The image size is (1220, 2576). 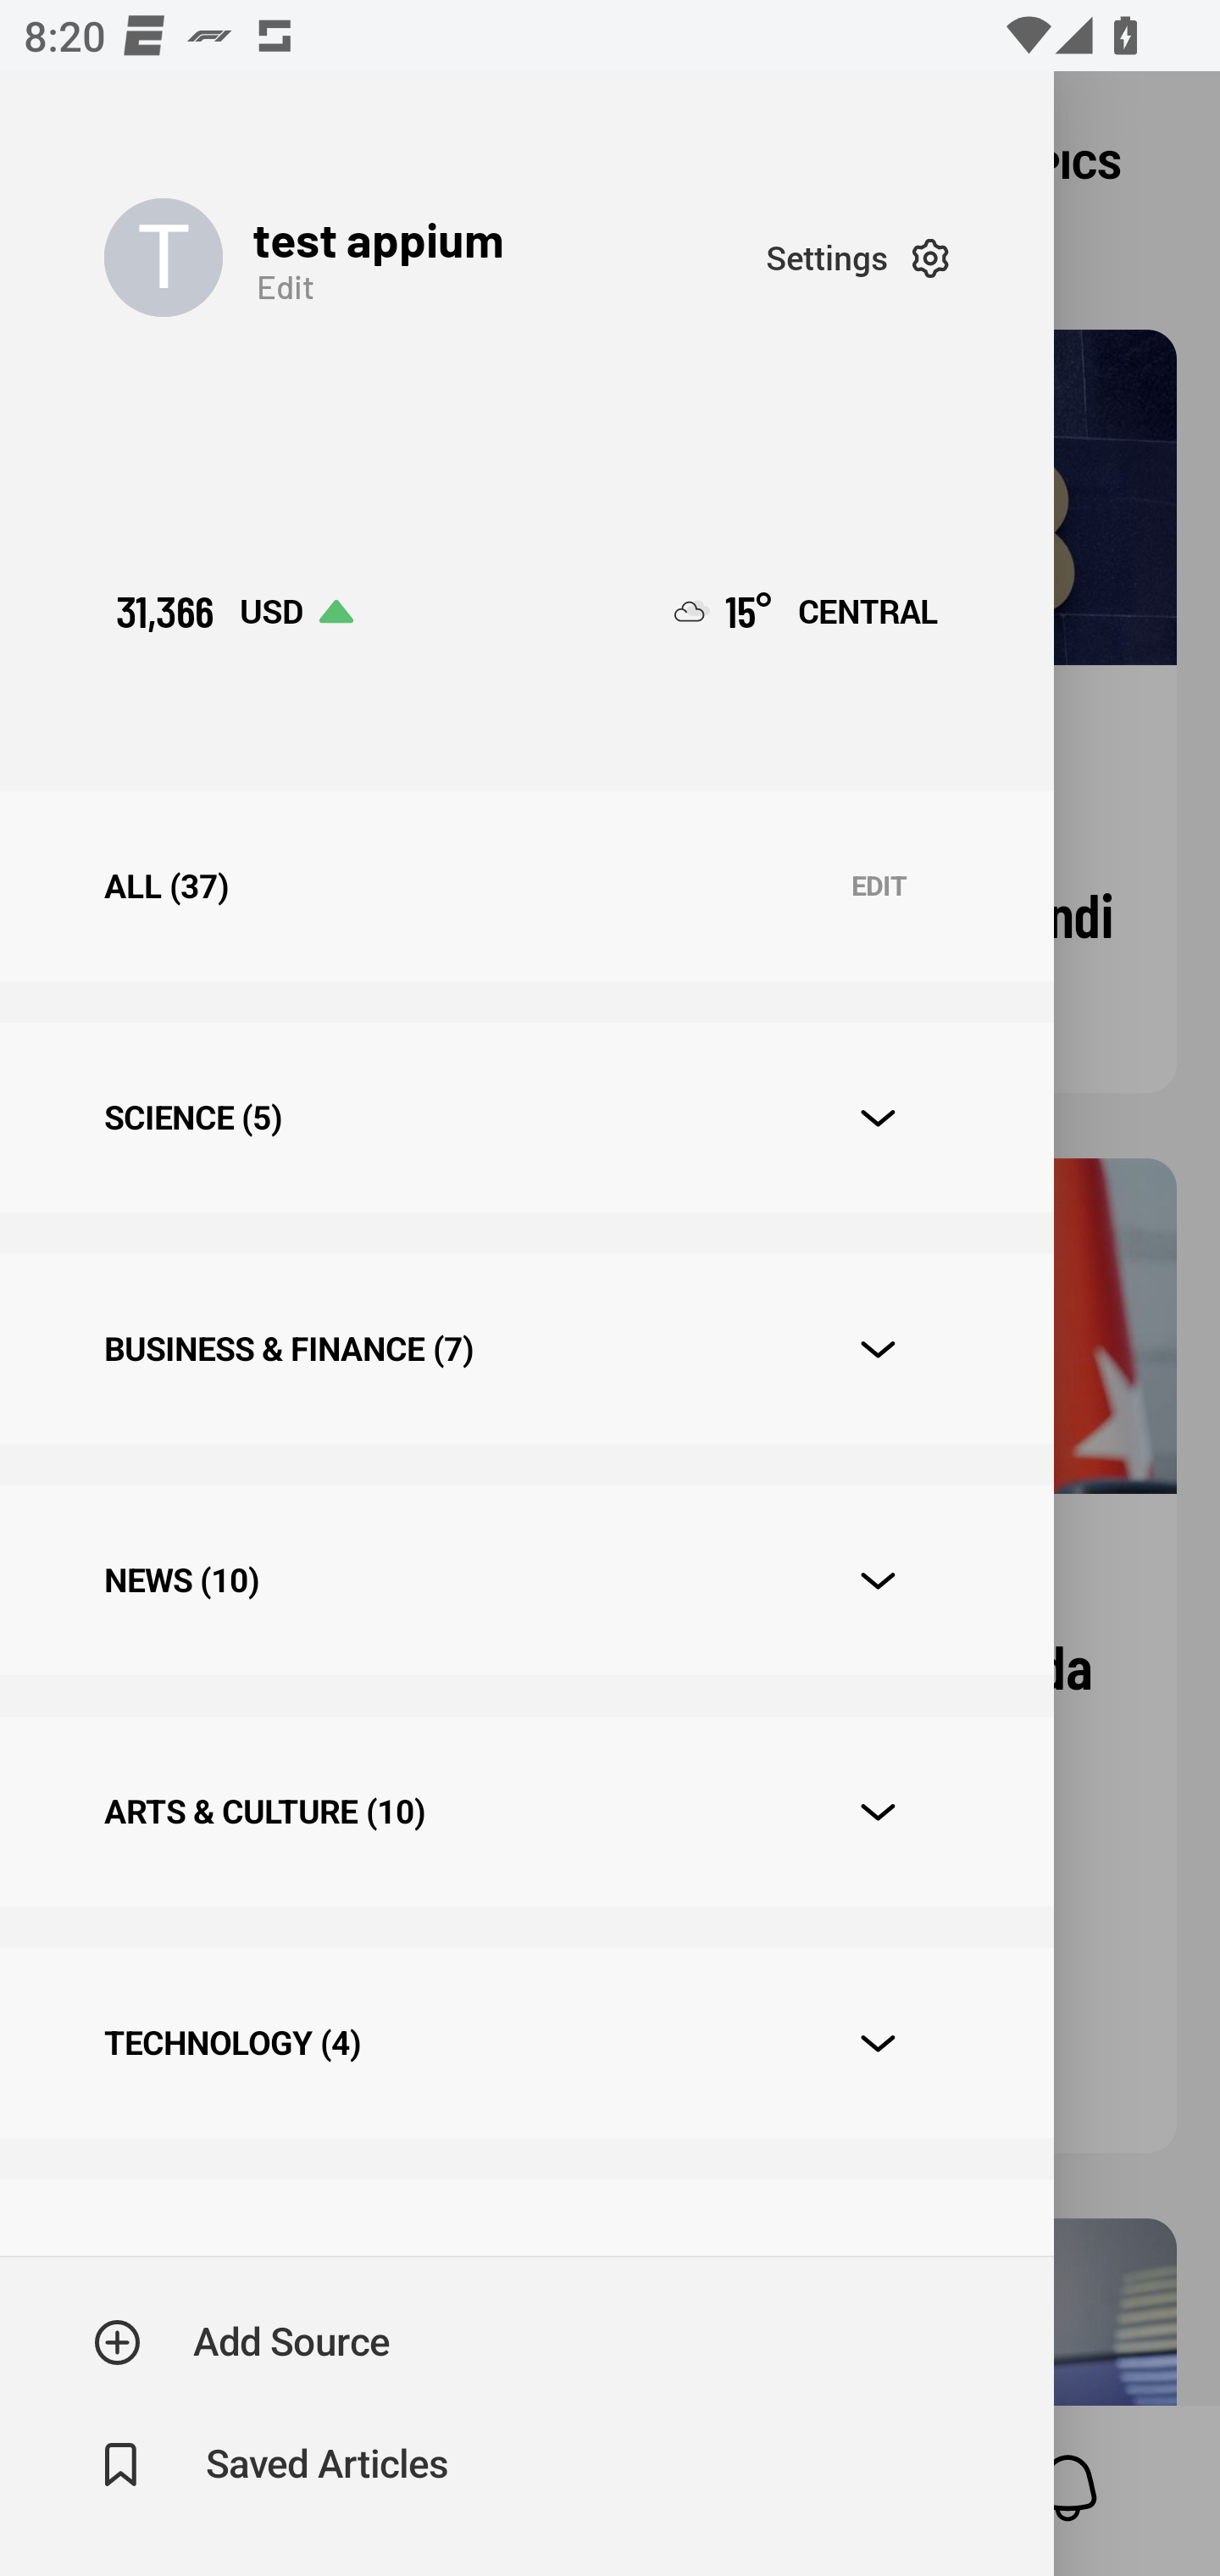 What do you see at coordinates (273, 2465) in the screenshot?
I see `Open Saved News  Saved Articles` at bounding box center [273, 2465].